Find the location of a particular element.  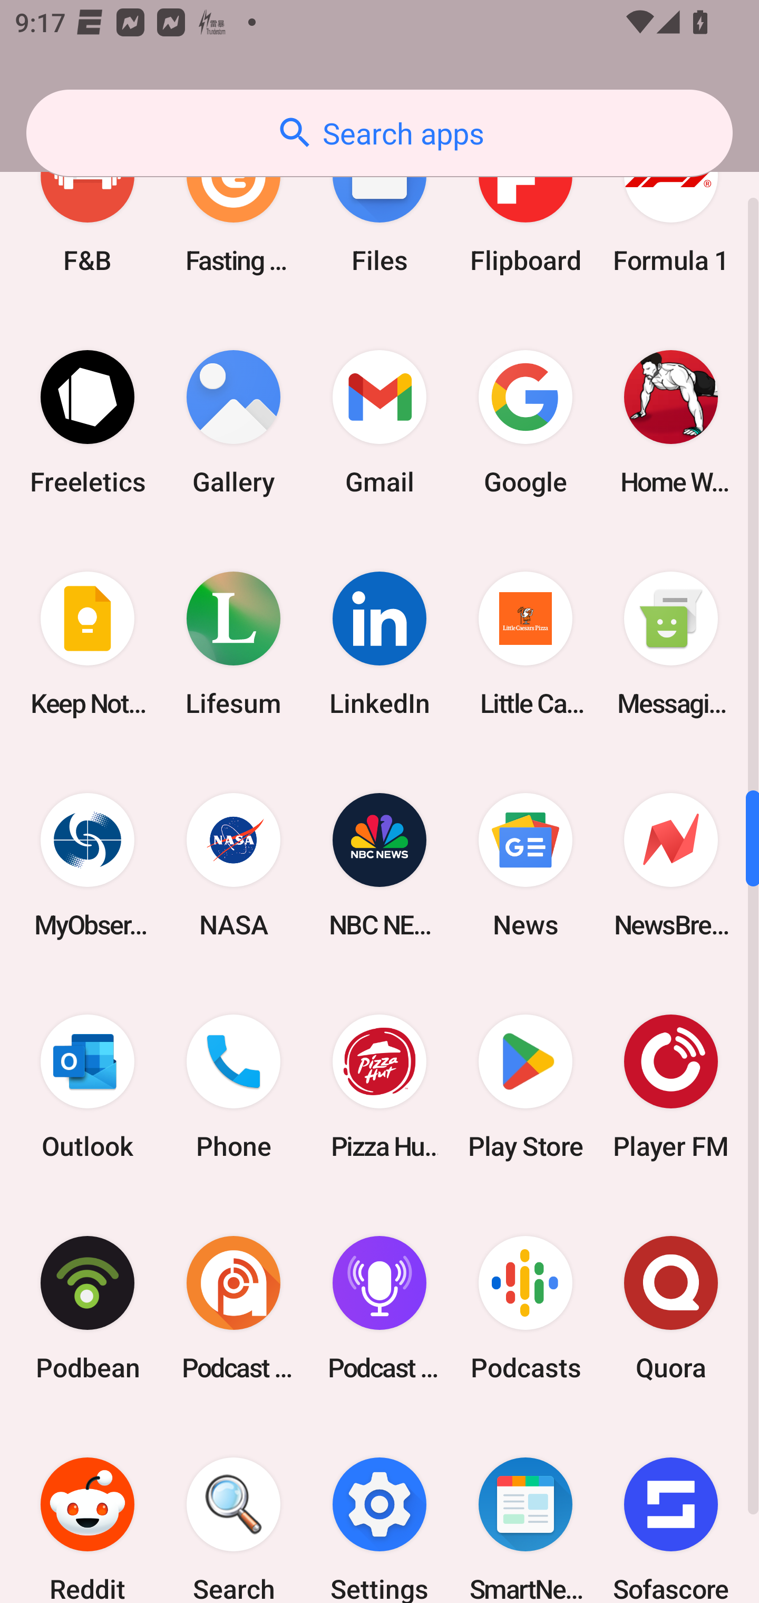

Podcast Player is located at coordinates (379, 1308).